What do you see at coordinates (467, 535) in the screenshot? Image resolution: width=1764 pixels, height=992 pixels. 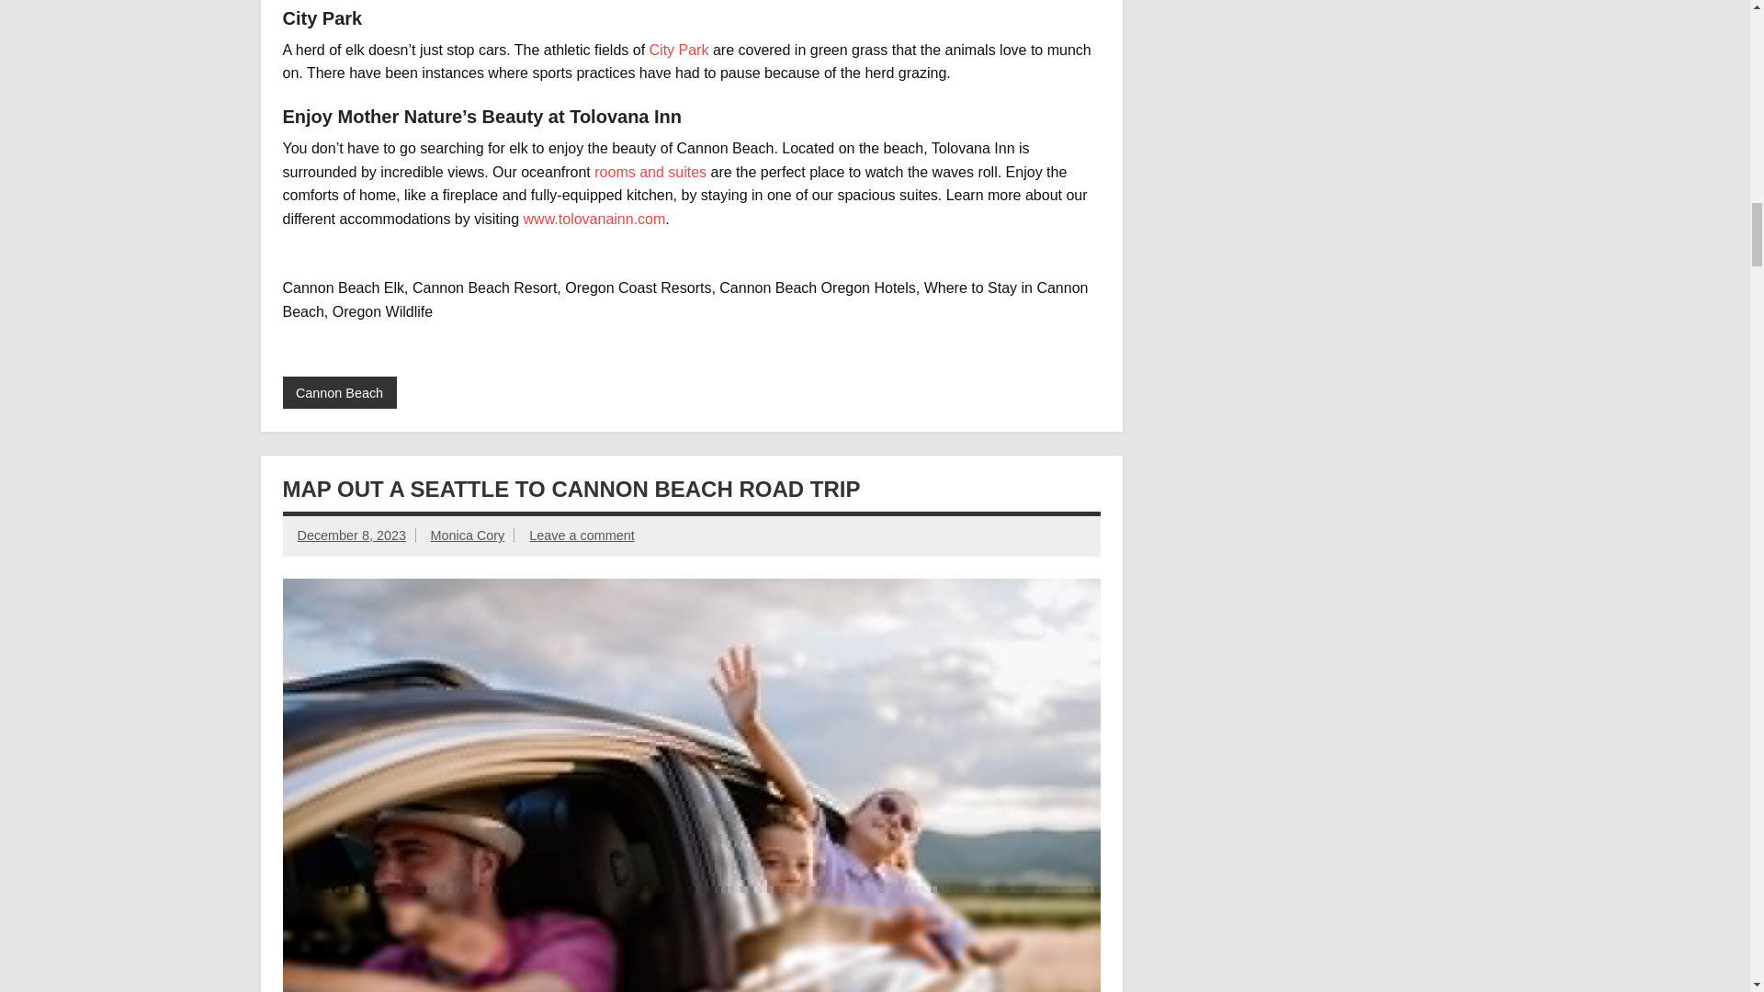 I see `View all posts by Monica Cory` at bounding box center [467, 535].